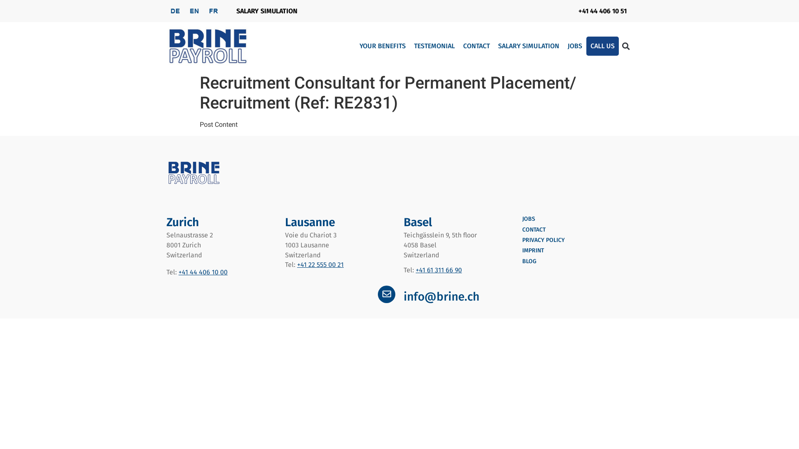 Image resolution: width=799 pixels, height=449 pixels. What do you see at coordinates (529, 219) in the screenshot?
I see `JOBS` at bounding box center [529, 219].